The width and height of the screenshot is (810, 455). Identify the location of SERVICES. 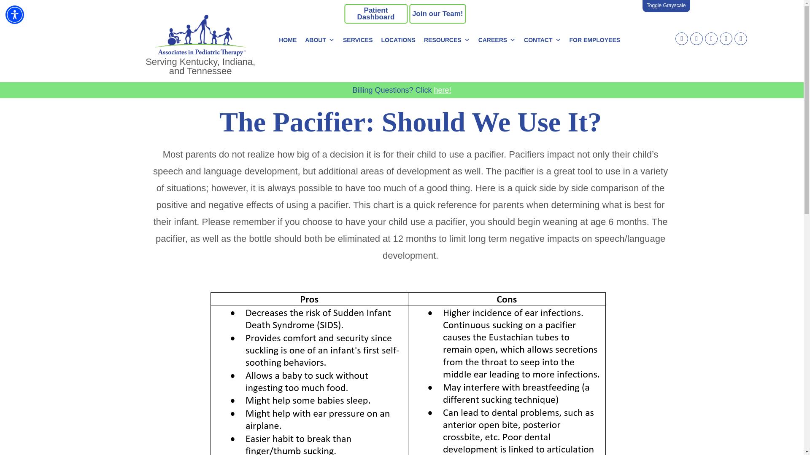
(358, 40).